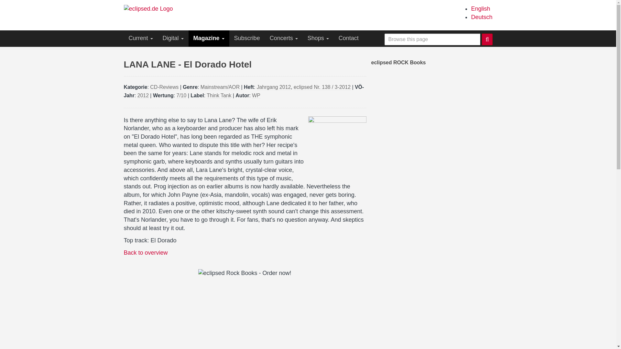  I want to click on WP, so click(256, 96).